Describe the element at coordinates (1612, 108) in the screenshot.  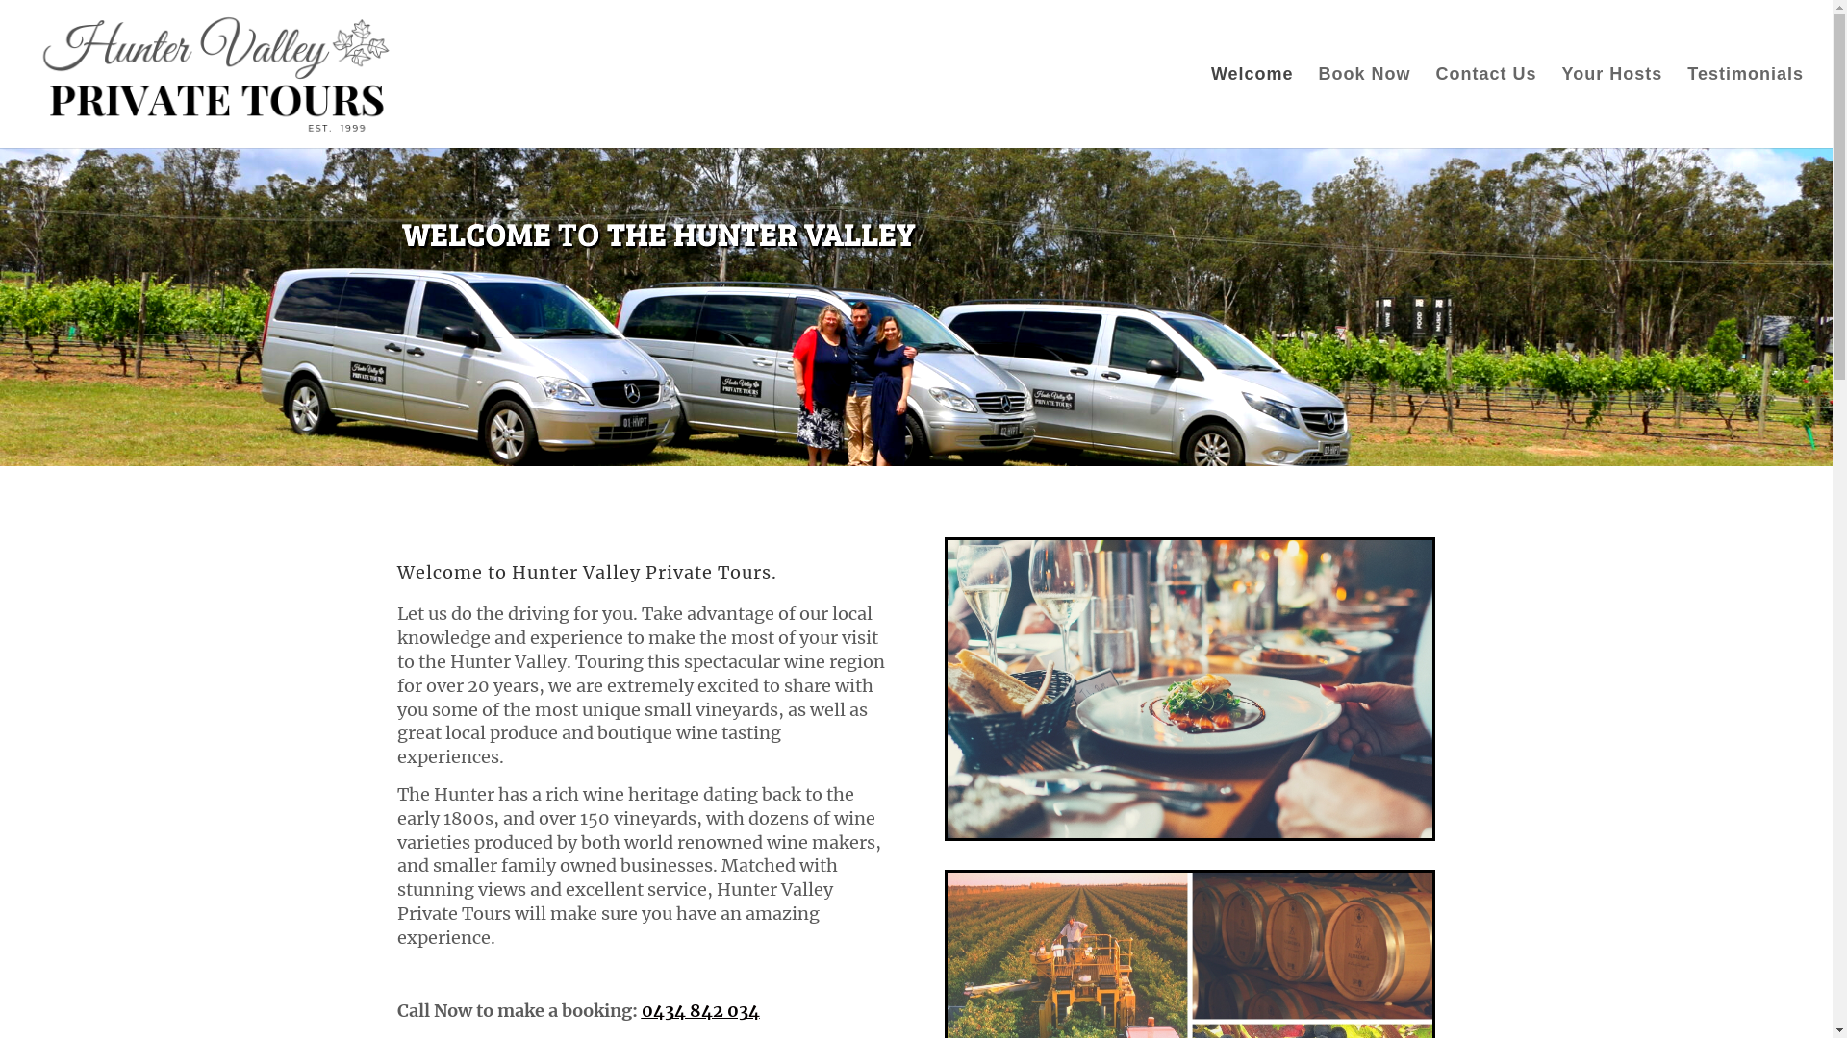
I see `Your Hosts` at that location.